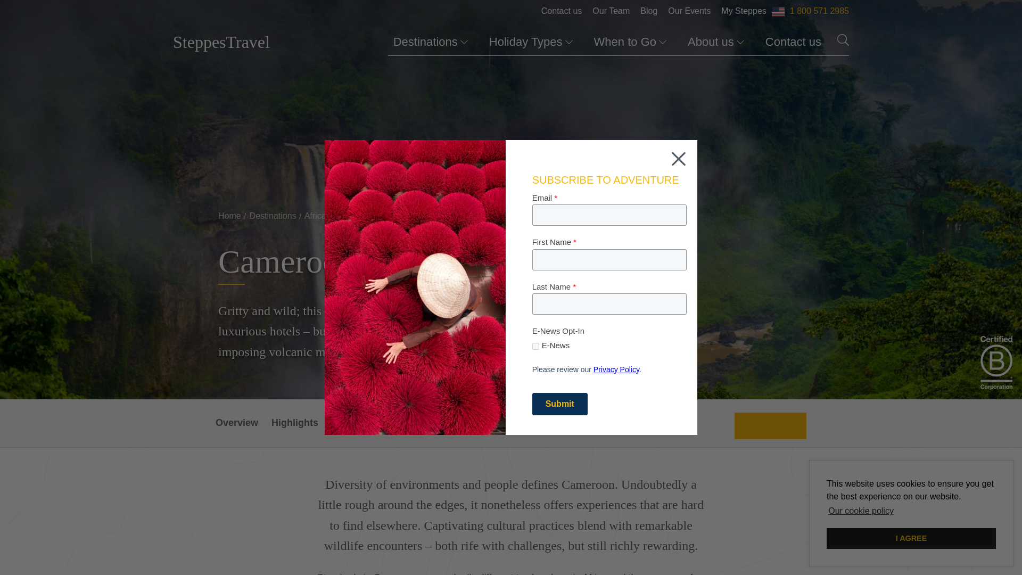 The height and width of the screenshot is (575, 1022). I want to click on Destinations, so click(430, 42).